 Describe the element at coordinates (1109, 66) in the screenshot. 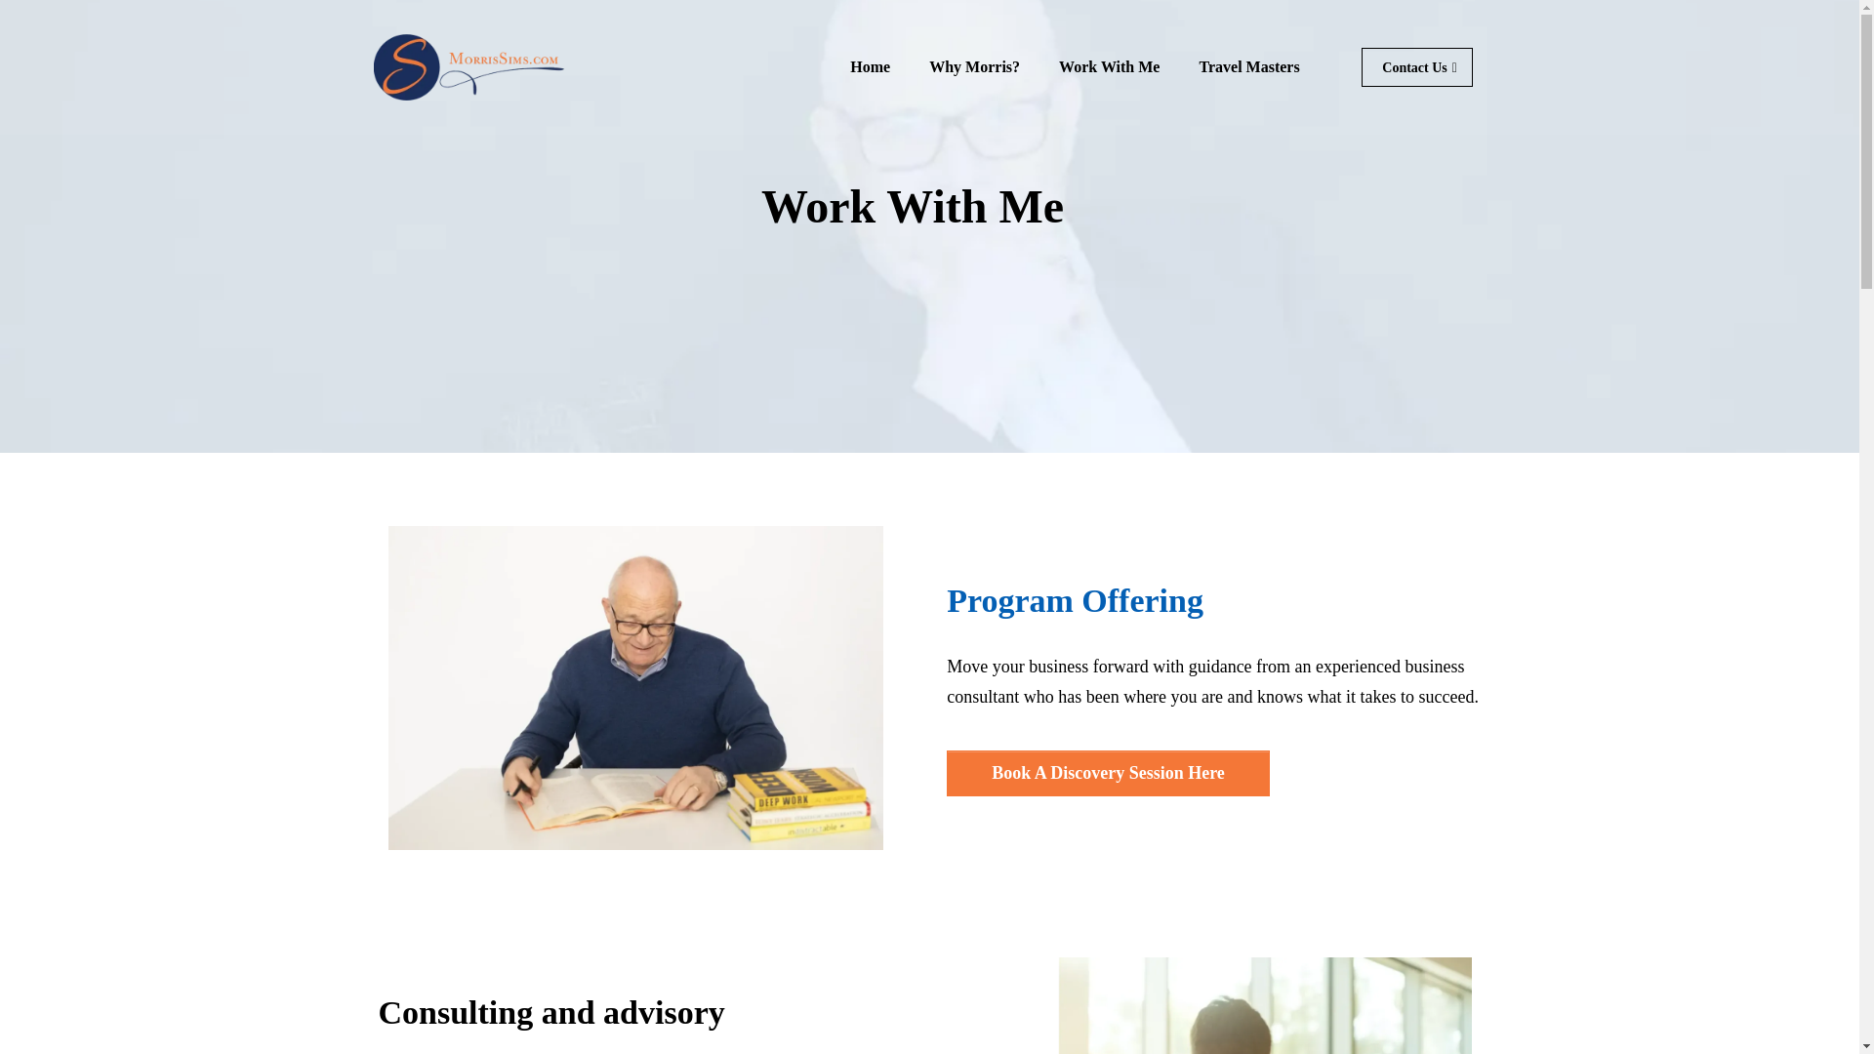

I see `Work With Me` at that location.